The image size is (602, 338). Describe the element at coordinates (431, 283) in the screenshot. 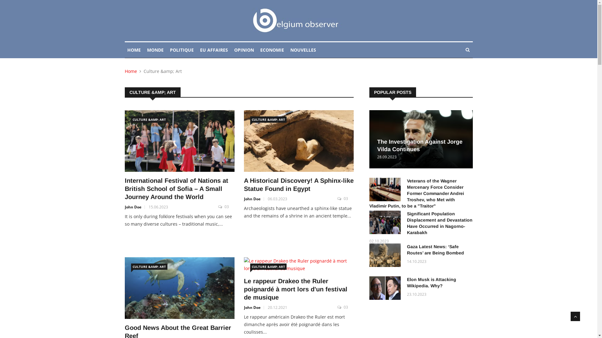

I see `Elon Musk is Attacking Wikipedia. Why?` at that location.